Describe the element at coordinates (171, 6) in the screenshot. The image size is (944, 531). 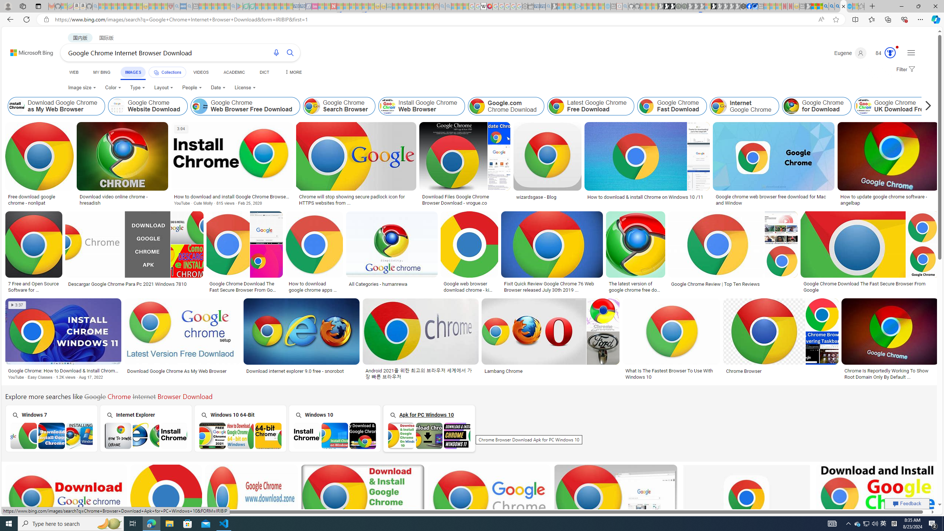
I see `Robert H. Shmerling, MD - Harvard Health - Sleeping` at that location.